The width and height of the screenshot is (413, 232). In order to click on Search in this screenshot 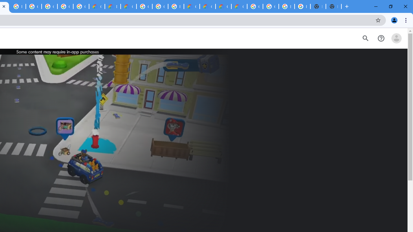, I will do `click(365, 38)`.